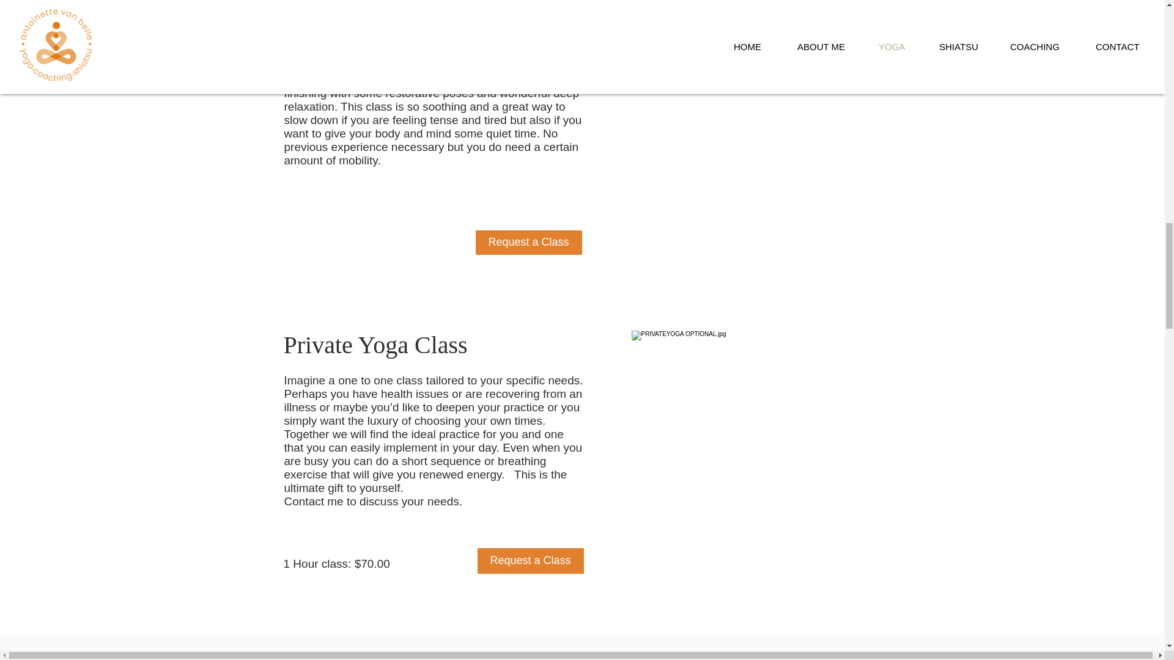 The height and width of the screenshot is (660, 1174). What do you see at coordinates (530, 561) in the screenshot?
I see `Request a Class` at bounding box center [530, 561].